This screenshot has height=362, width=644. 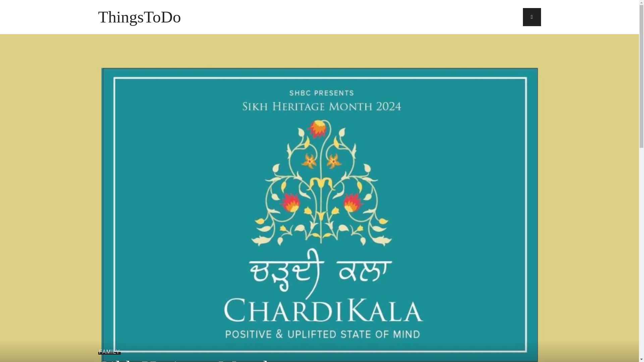 I want to click on MENU, so click(x=531, y=17).